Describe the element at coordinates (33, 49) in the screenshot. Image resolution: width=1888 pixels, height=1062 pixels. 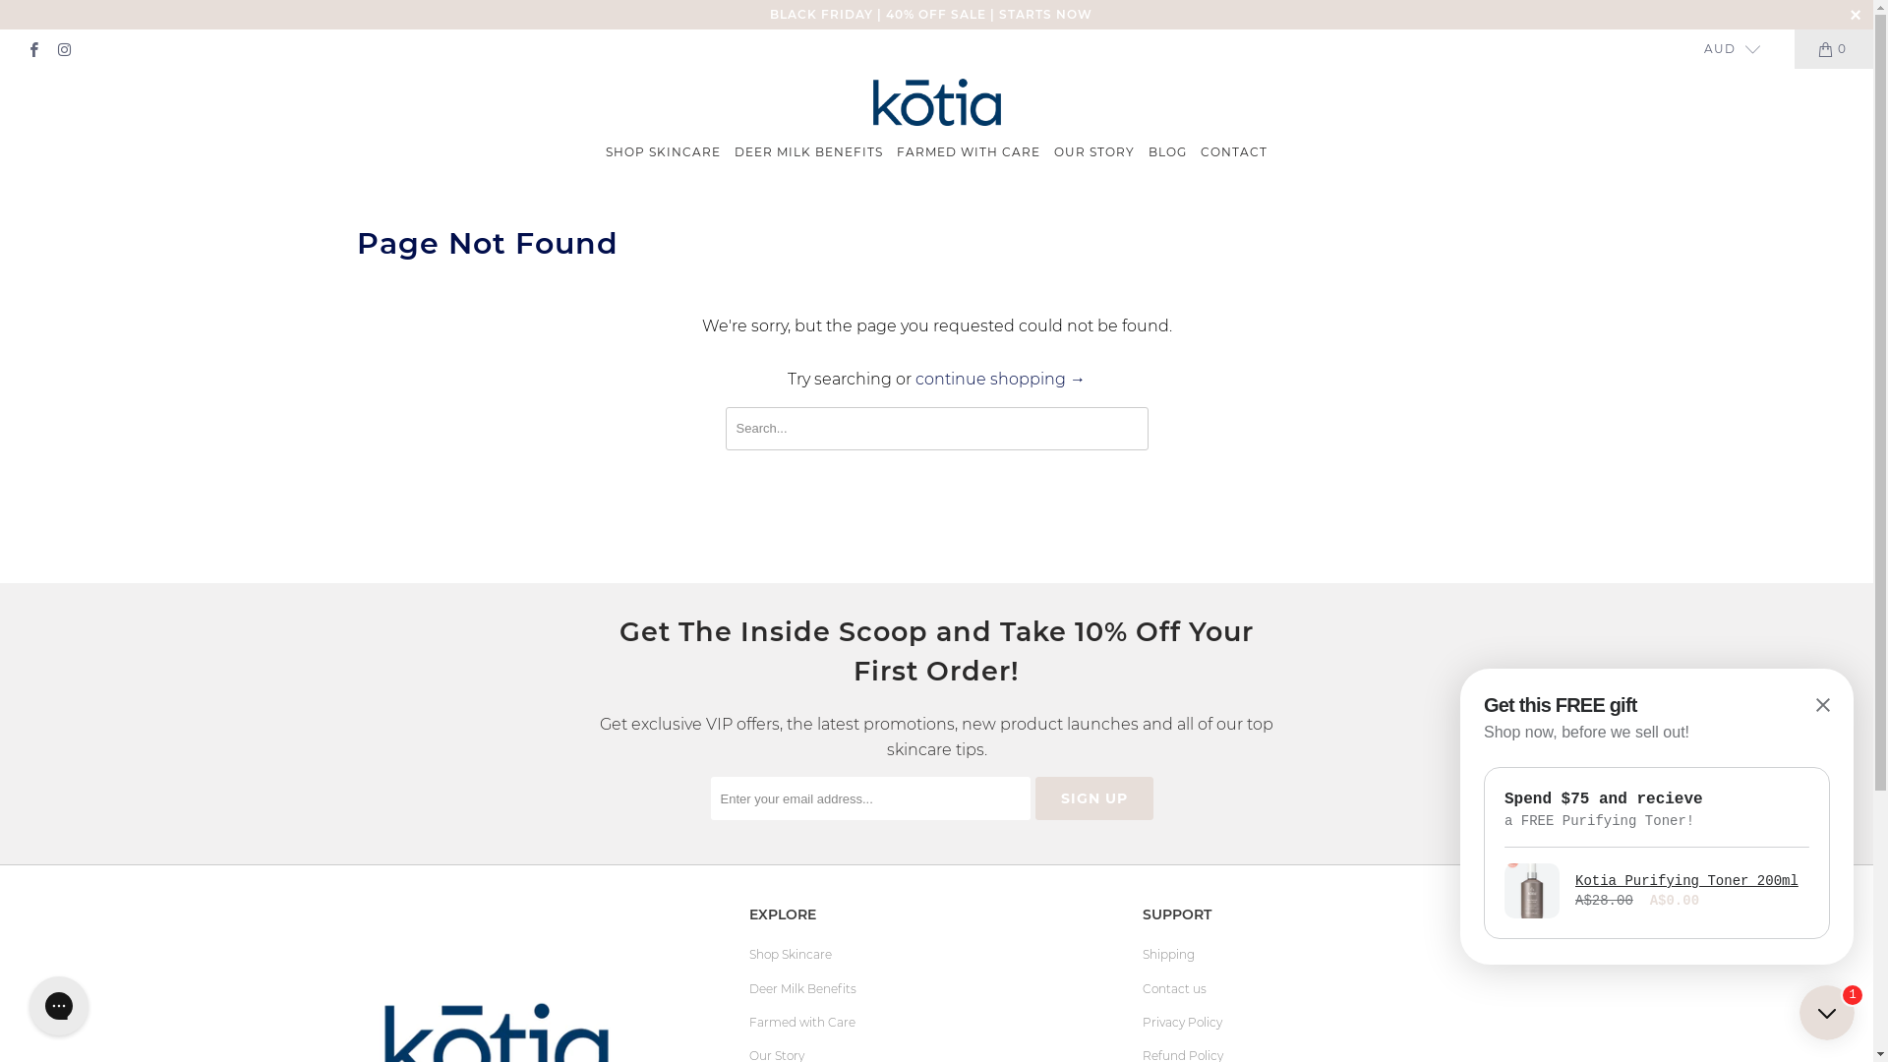
I see `Kotia on Facebook` at that location.